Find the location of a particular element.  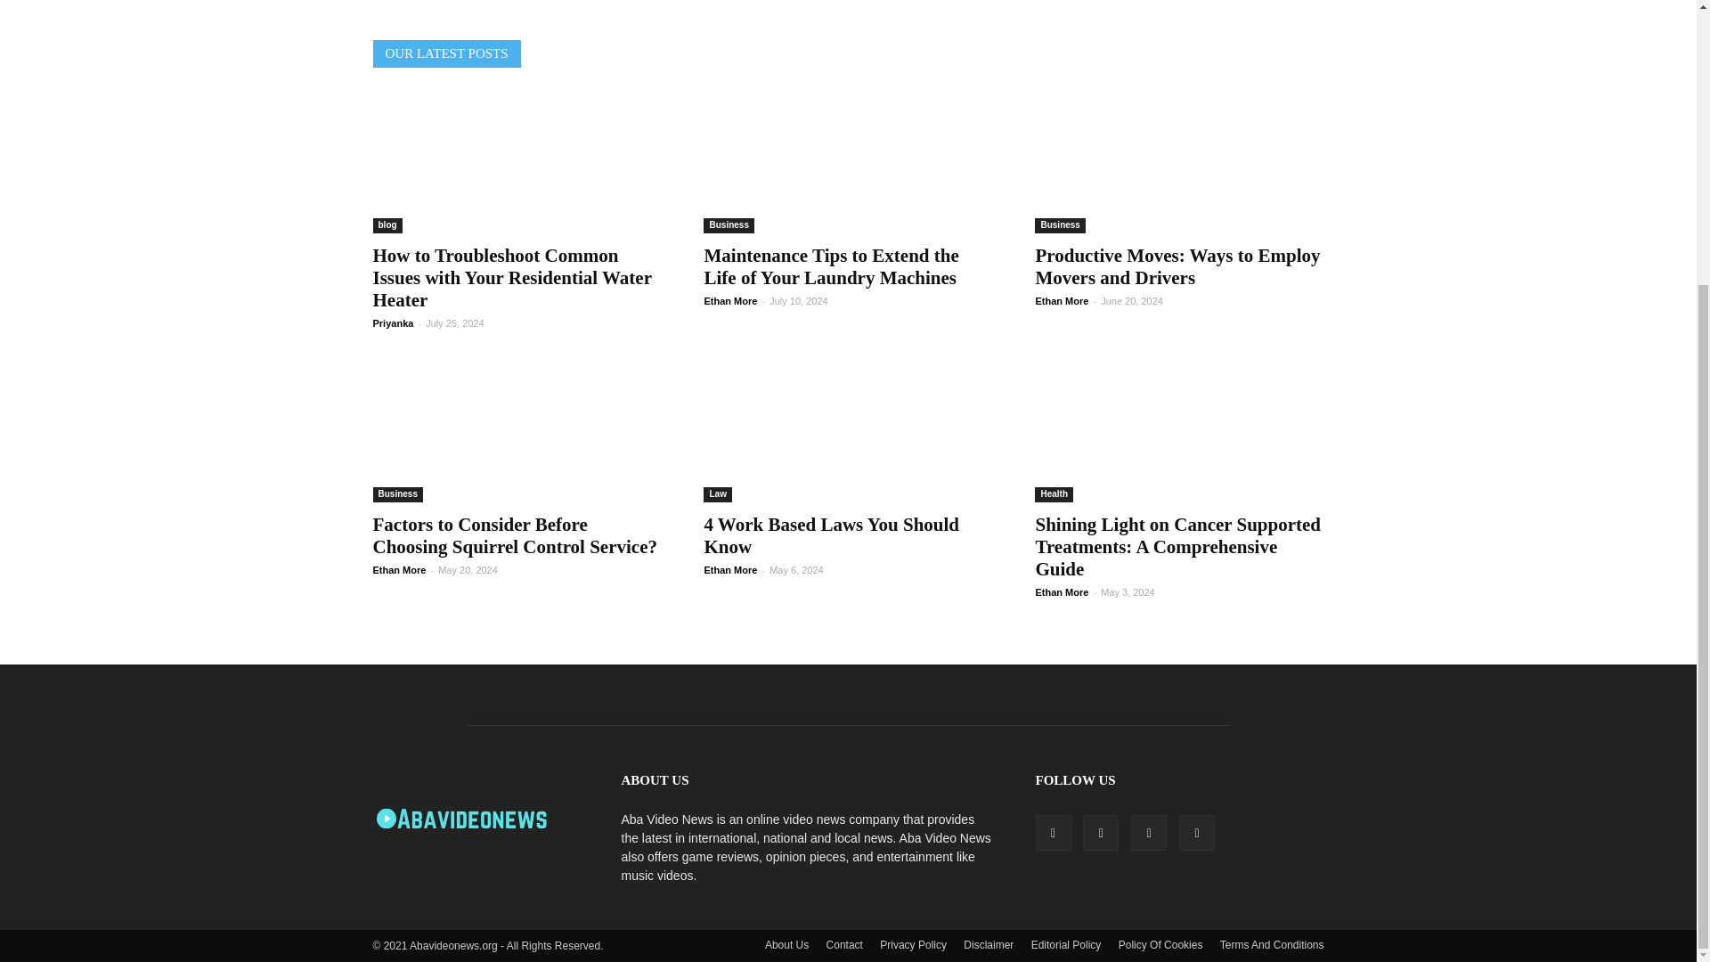

Productive Moves: Ways to Employ Movers and Drivers is located at coordinates (1179, 162).